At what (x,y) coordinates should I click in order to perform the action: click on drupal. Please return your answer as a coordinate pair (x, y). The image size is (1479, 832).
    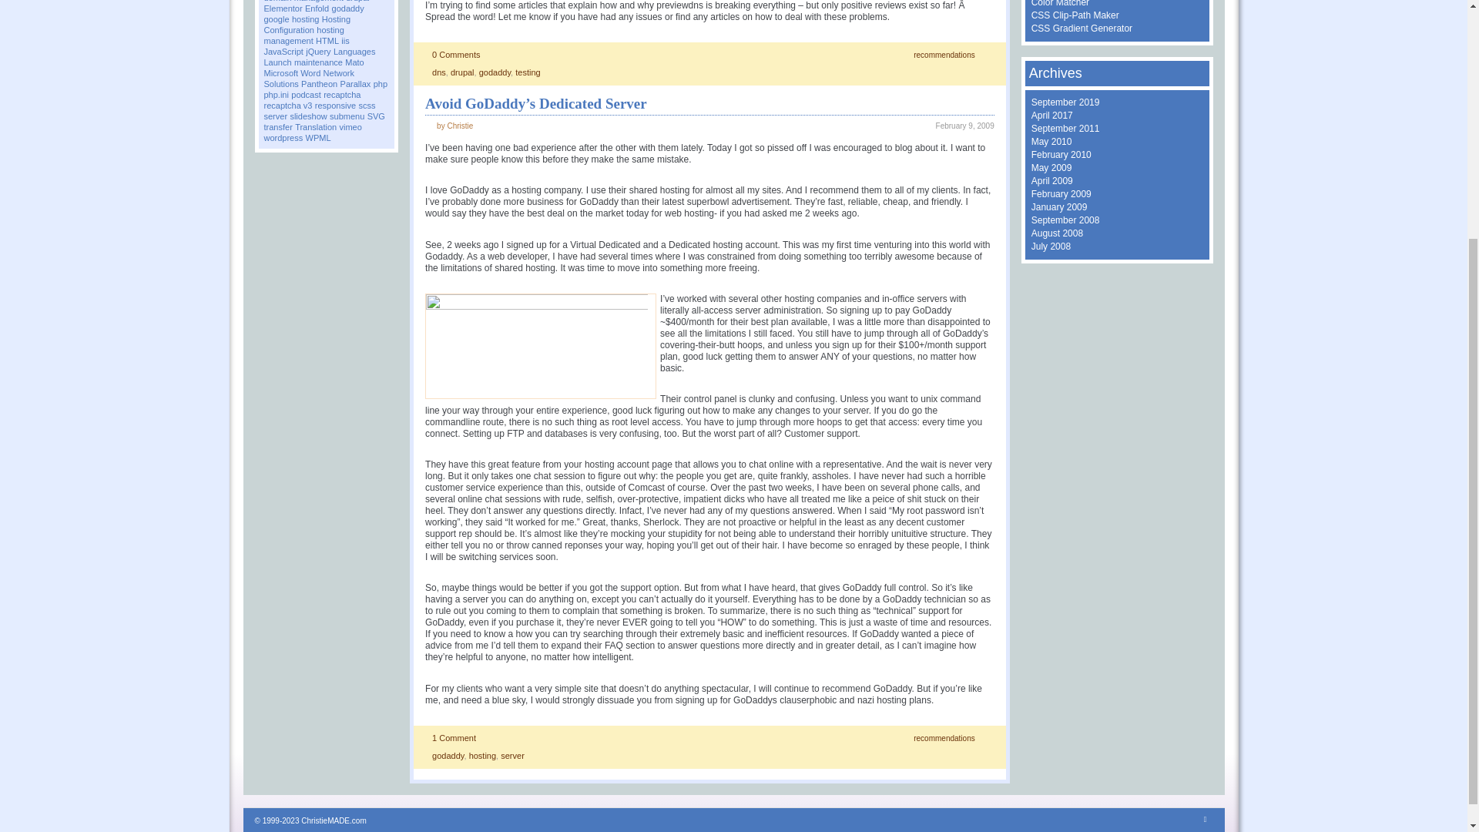
    Looking at the image, I should click on (357, 2).